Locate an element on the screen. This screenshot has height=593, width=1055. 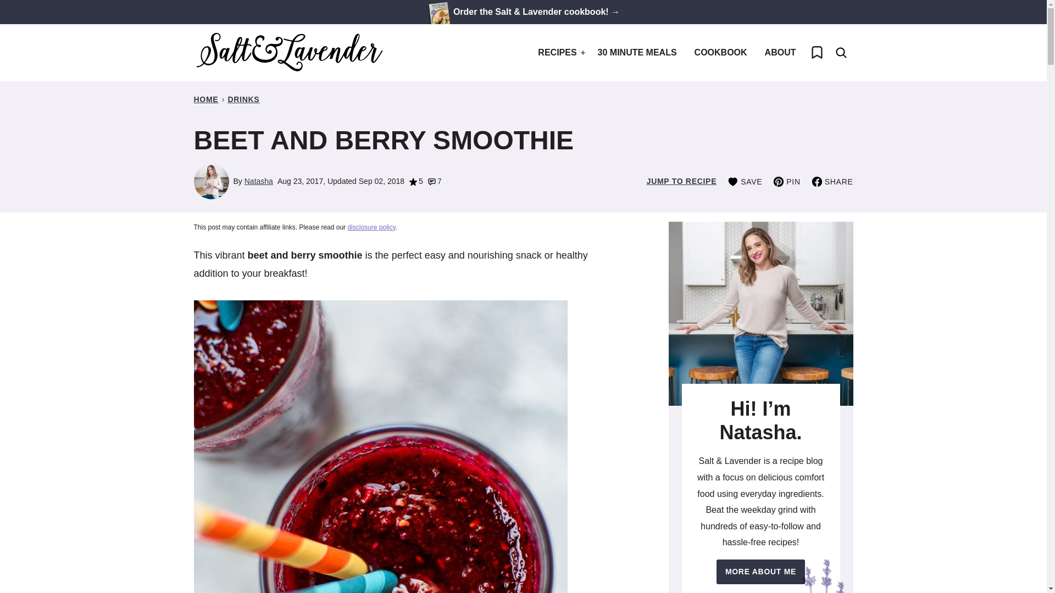
Natasha is located at coordinates (259, 181).